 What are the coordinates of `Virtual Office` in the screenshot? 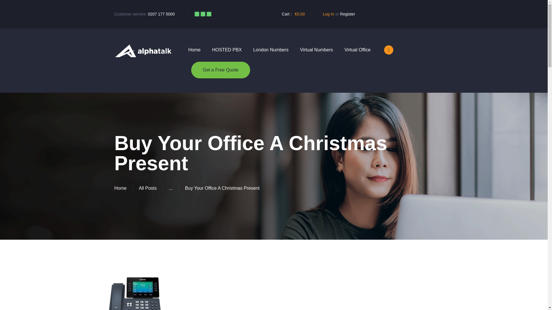 It's located at (358, 50).